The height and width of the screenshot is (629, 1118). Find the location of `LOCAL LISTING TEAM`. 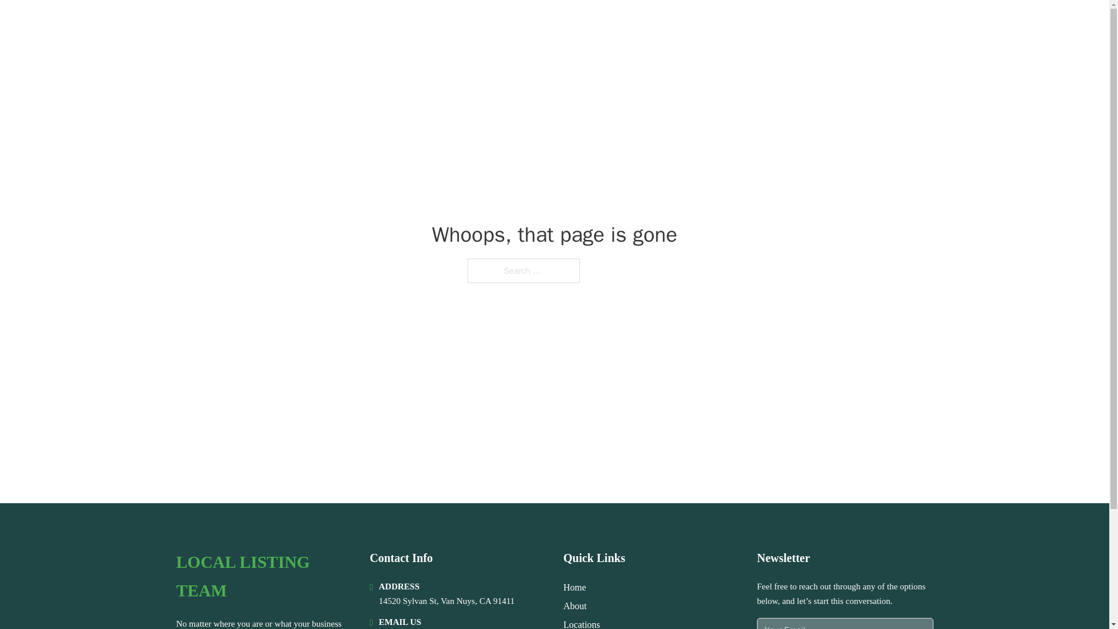

LOCAL LISTING TEAM is located at coordinates (263, 577).